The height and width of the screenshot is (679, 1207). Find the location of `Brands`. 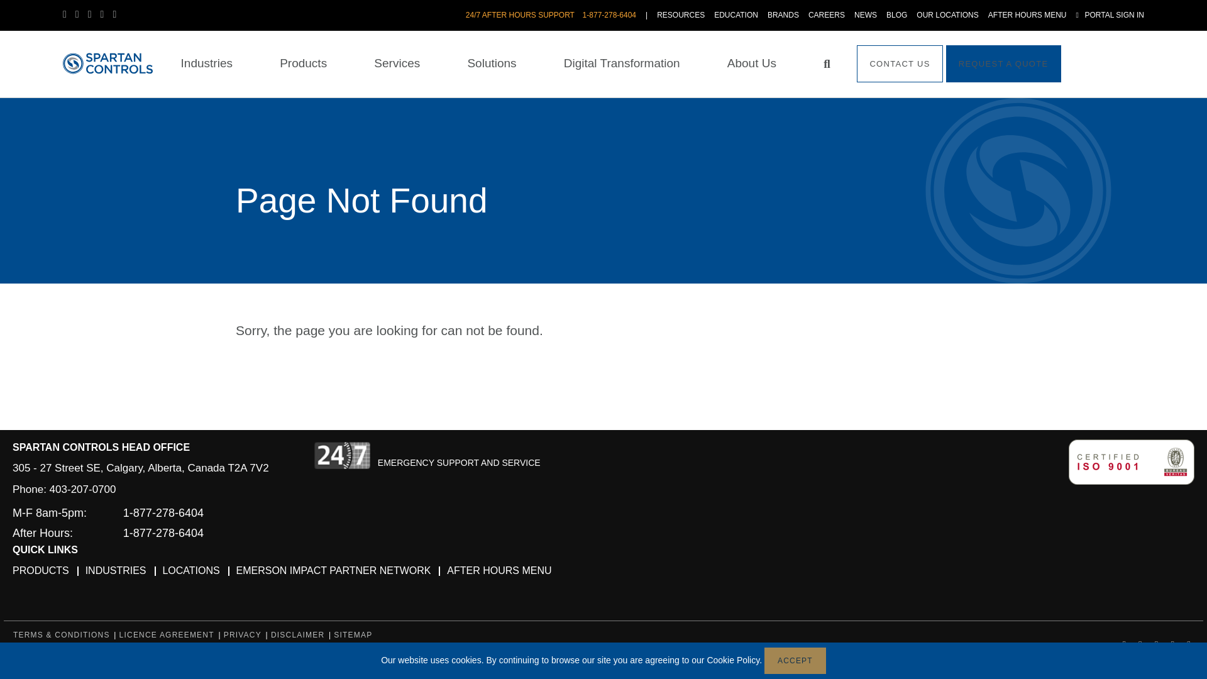

Brands is located at coordinates (783, 15).